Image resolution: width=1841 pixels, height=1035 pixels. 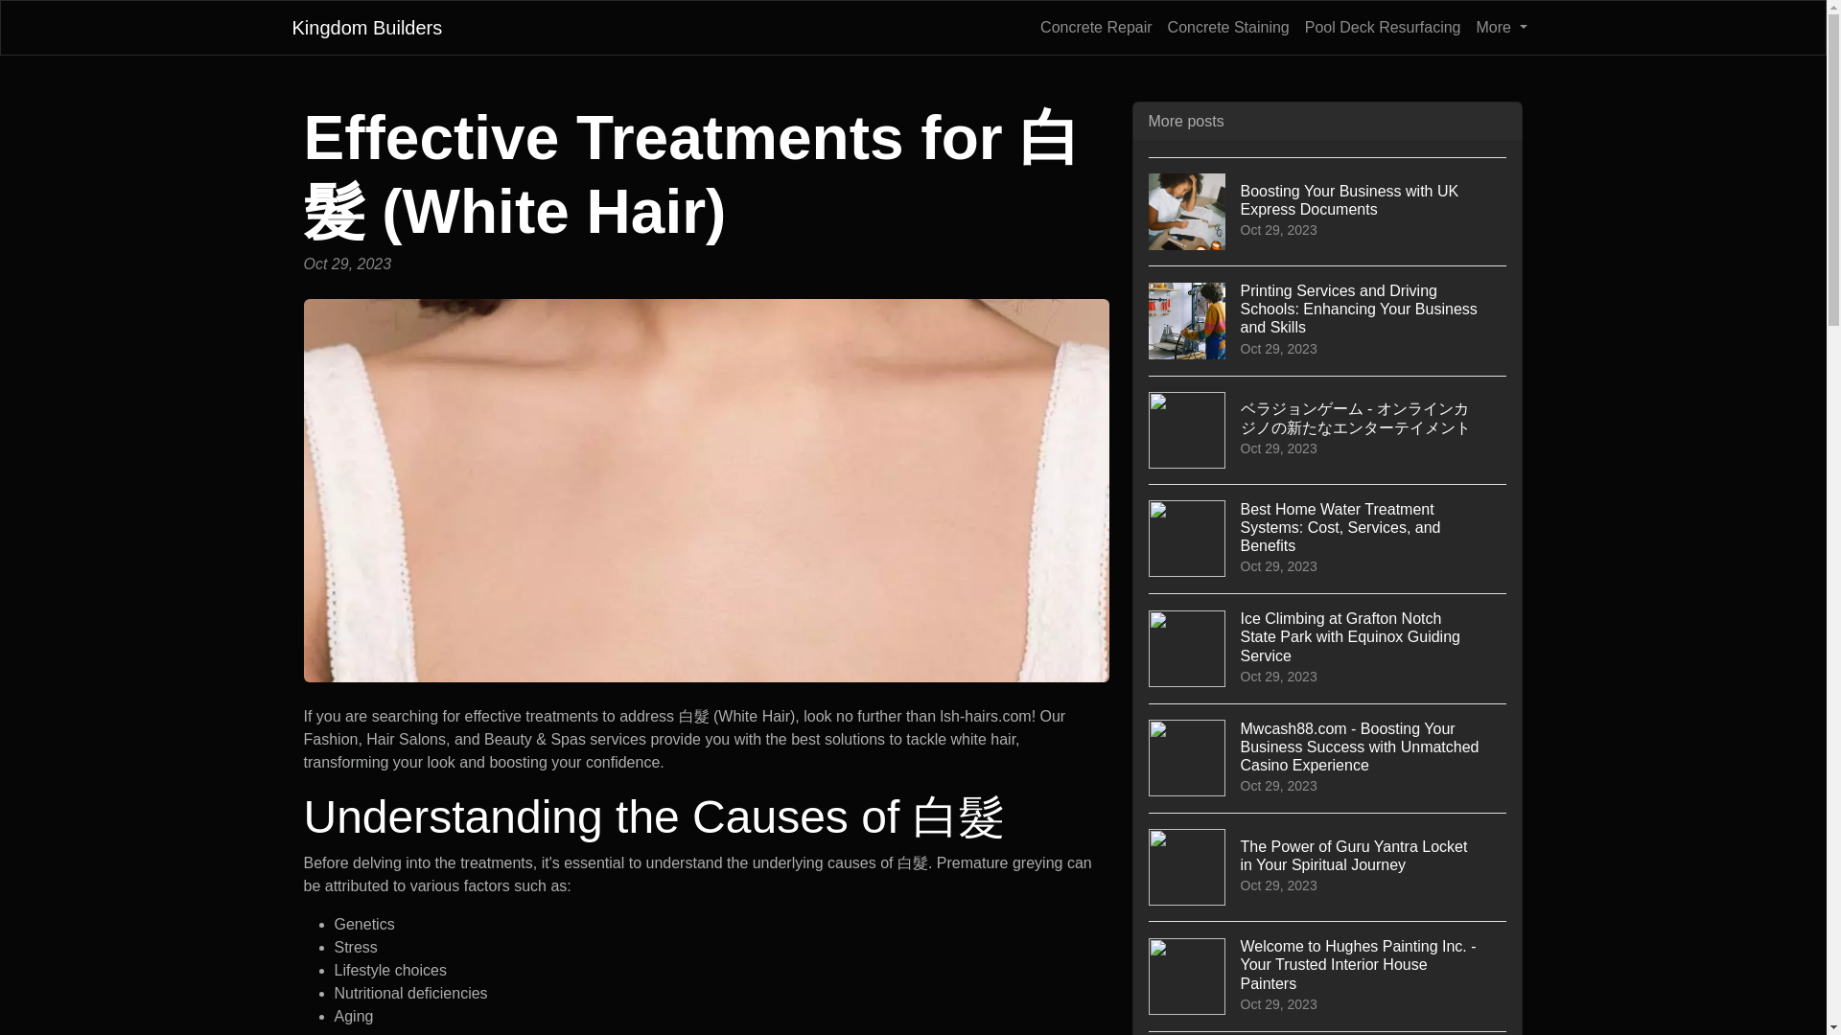 What do you see at coordinates (366, 27) in the screenshot?
I see `Kingdom Builders` at bounding box center [366, 27].